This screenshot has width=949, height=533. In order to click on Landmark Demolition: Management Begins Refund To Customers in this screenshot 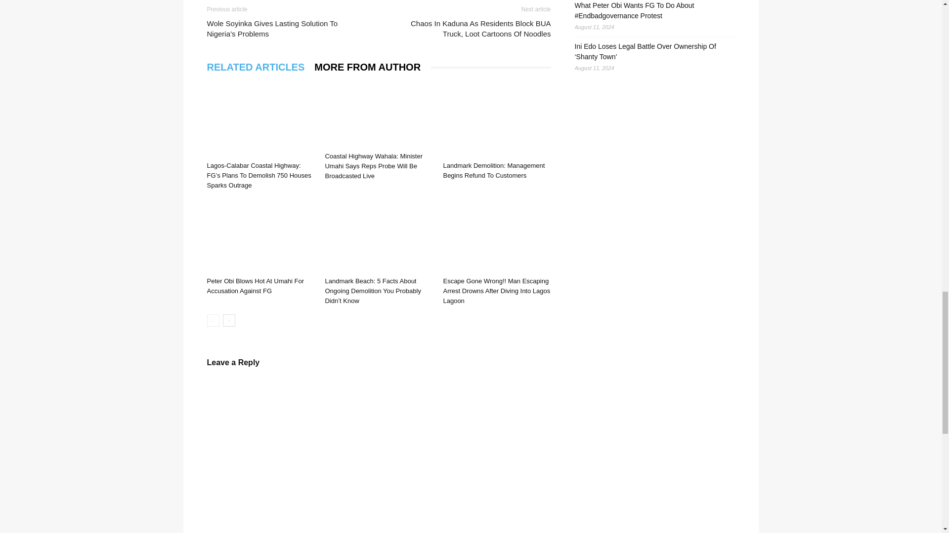, I will do `click(496, 120)`.